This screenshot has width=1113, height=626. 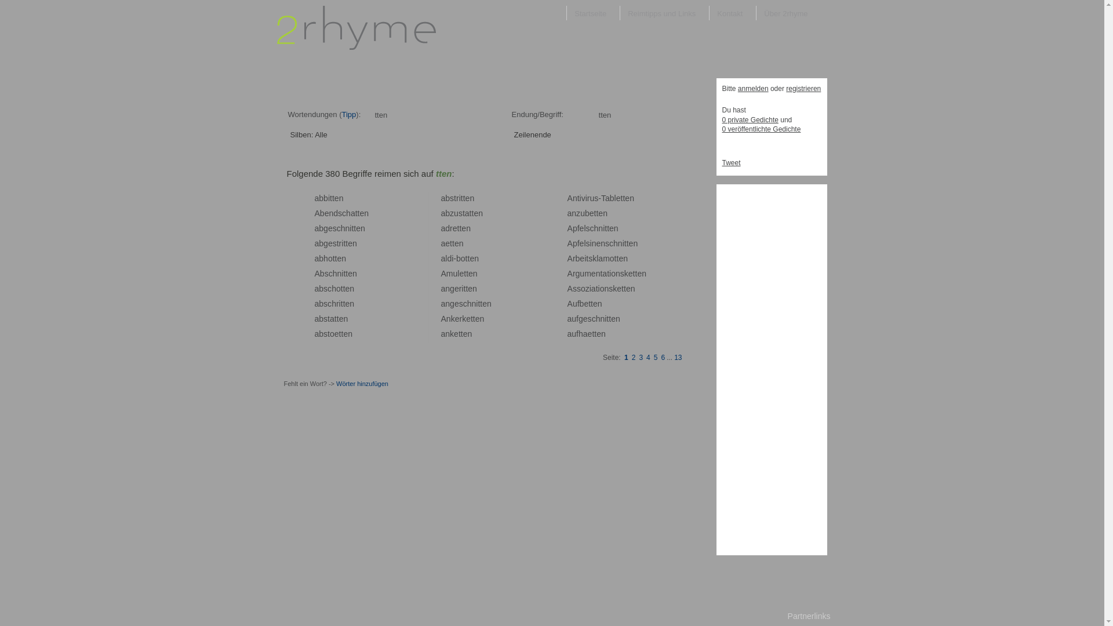 What do you see at coordinates (317, 213) in the screenshot?
I see `A` at bounding box center [317, 213].